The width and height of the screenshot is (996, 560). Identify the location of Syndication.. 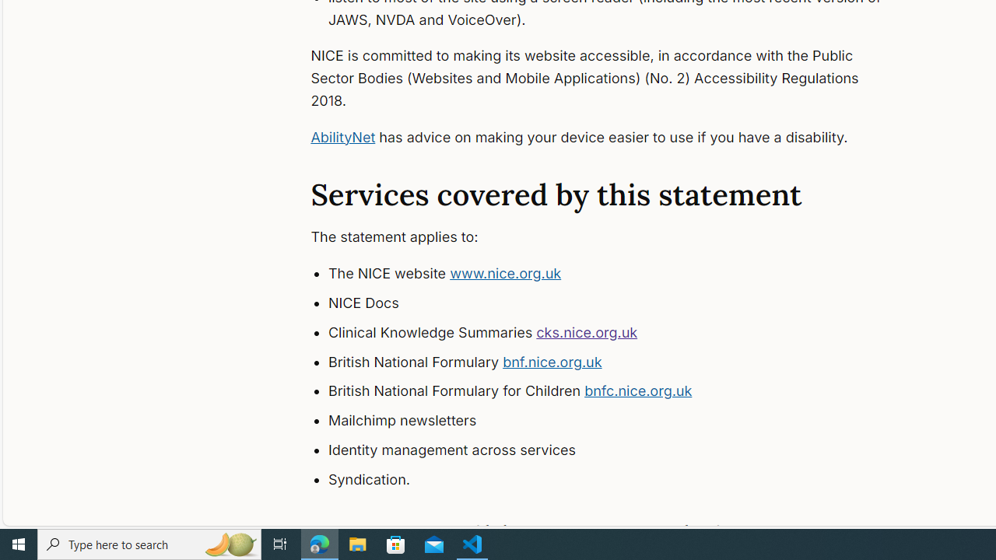
(619, 479).